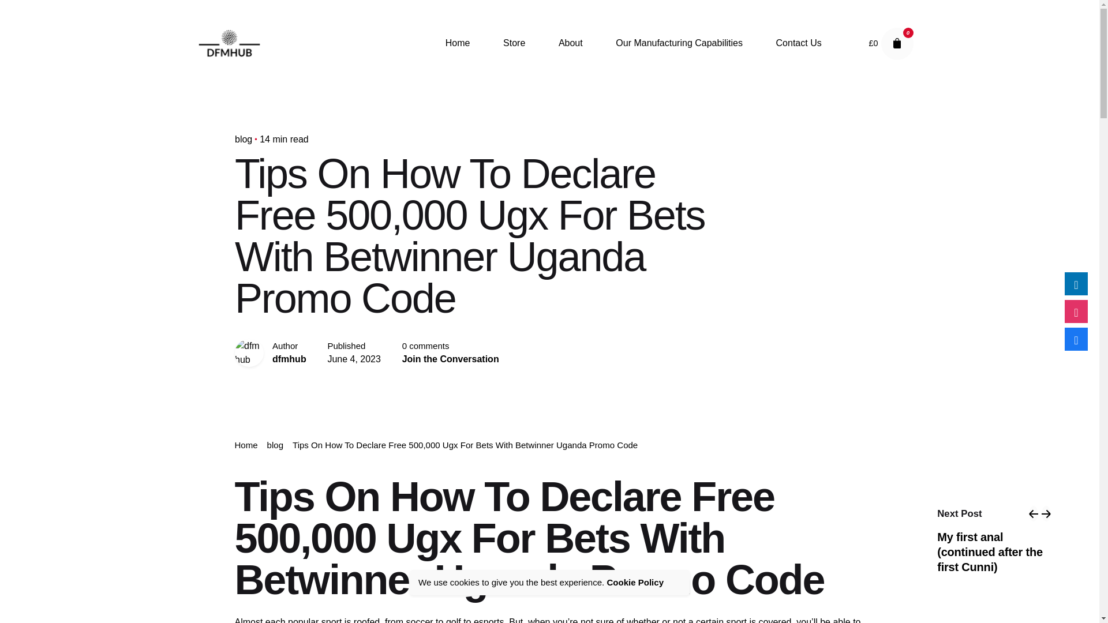  Describe the element at coordinates (570, 43) in the screenshot. I see `About` at that location.